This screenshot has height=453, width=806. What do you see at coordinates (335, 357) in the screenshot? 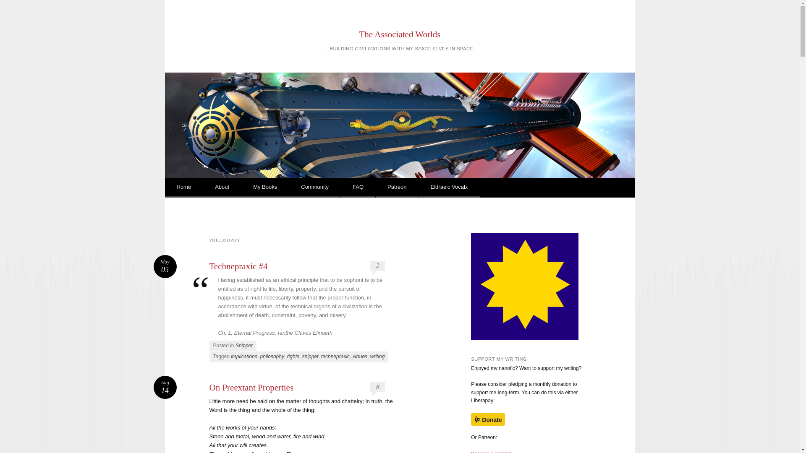
I see `technepraxic` at bounding box center [335, 357].